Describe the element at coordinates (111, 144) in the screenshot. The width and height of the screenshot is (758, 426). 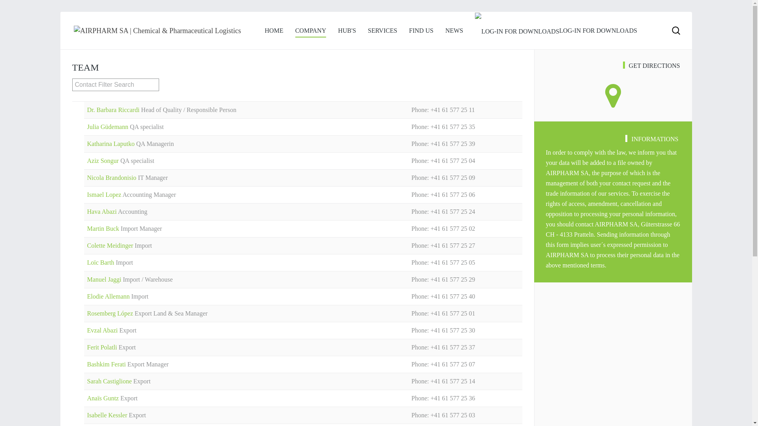
I see `Katharina Laputko` at that location.